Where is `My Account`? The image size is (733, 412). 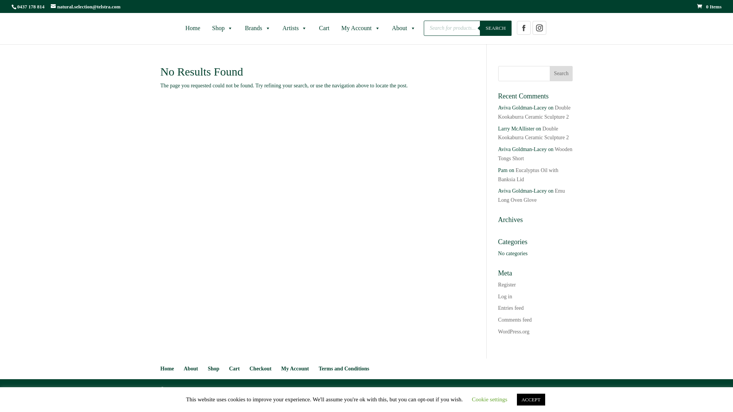 My Account is located at coordinates (295, 369).